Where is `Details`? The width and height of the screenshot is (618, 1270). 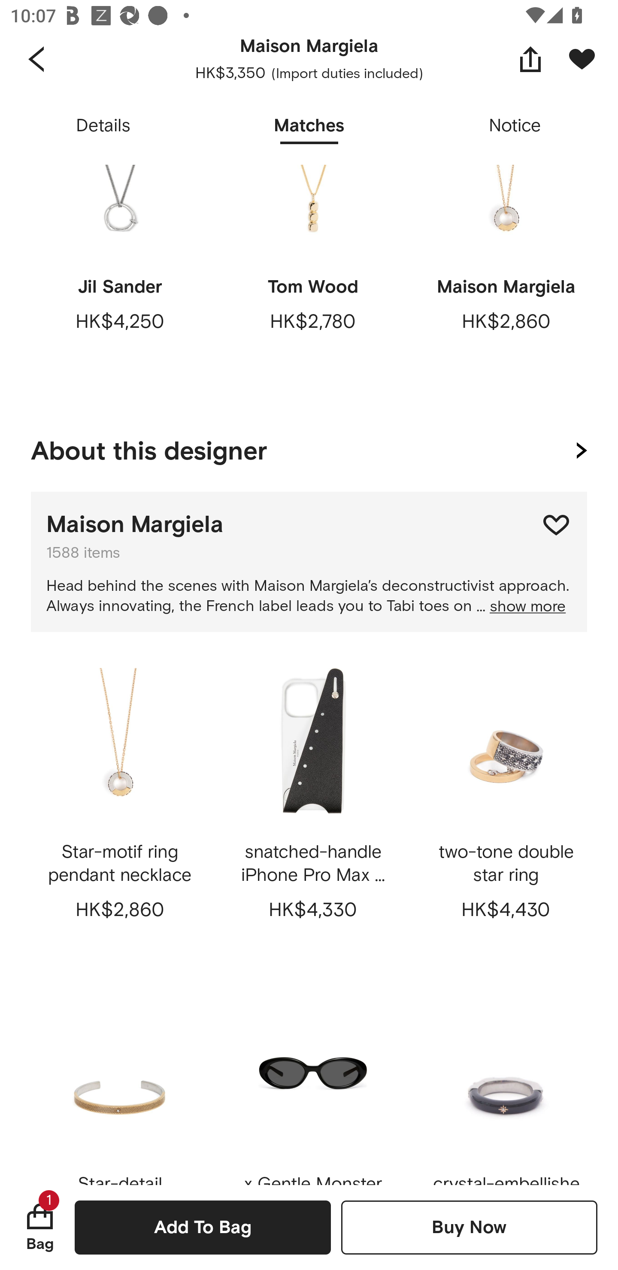
Details is located at coordinates (103, 126).